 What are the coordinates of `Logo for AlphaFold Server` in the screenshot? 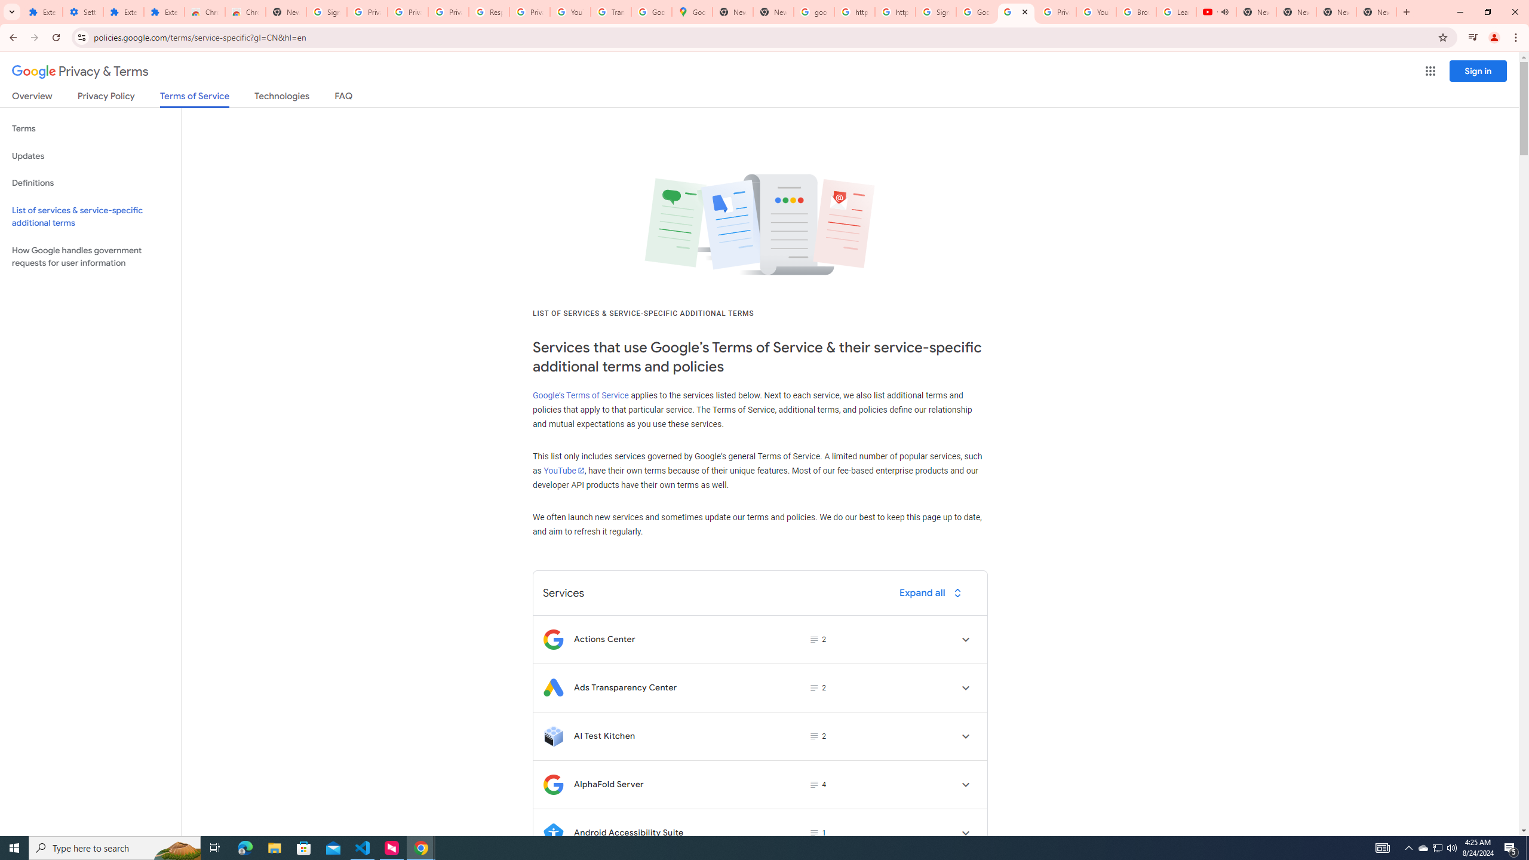 It's located at (553, 784).